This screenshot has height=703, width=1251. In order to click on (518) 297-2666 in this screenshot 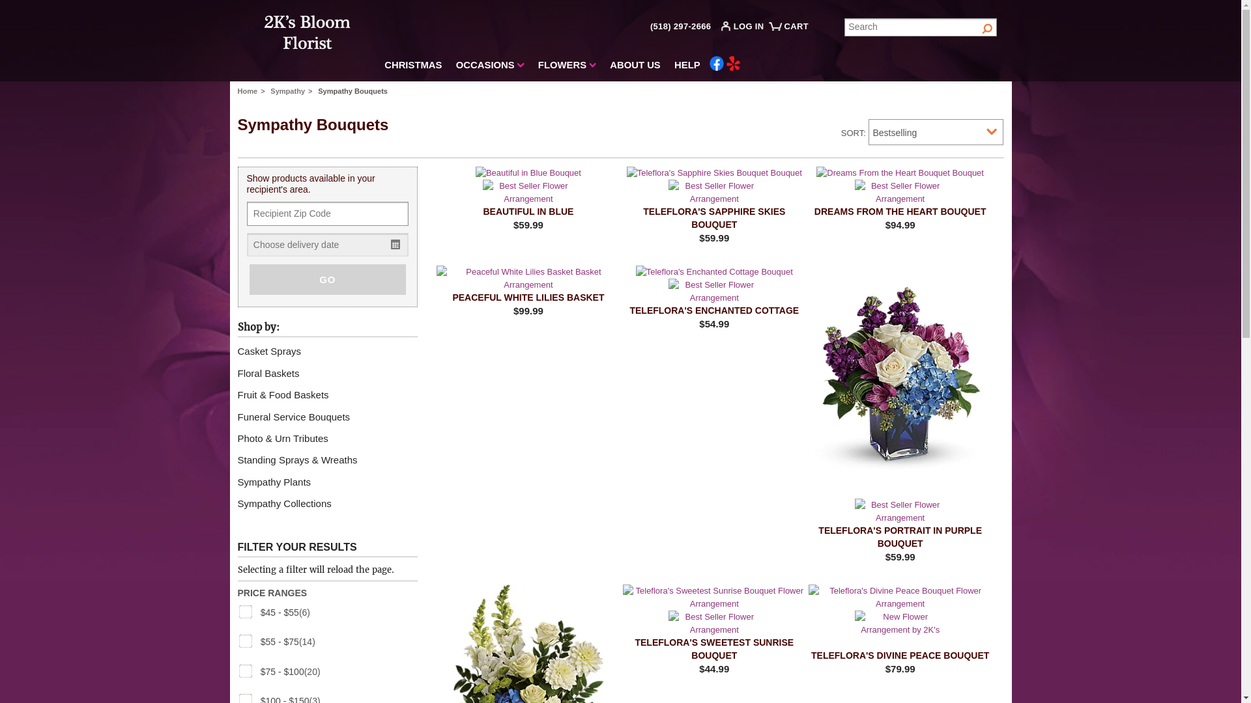, I will do `click(680, 26)`.